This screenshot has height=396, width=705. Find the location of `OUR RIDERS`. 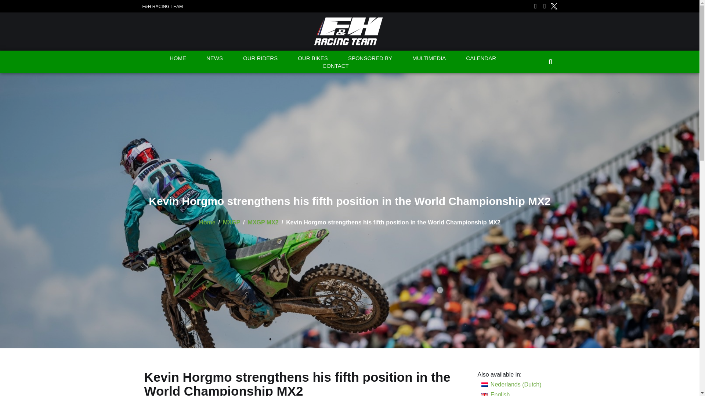

OUR RIDERS is located at coordinates (260, 58).